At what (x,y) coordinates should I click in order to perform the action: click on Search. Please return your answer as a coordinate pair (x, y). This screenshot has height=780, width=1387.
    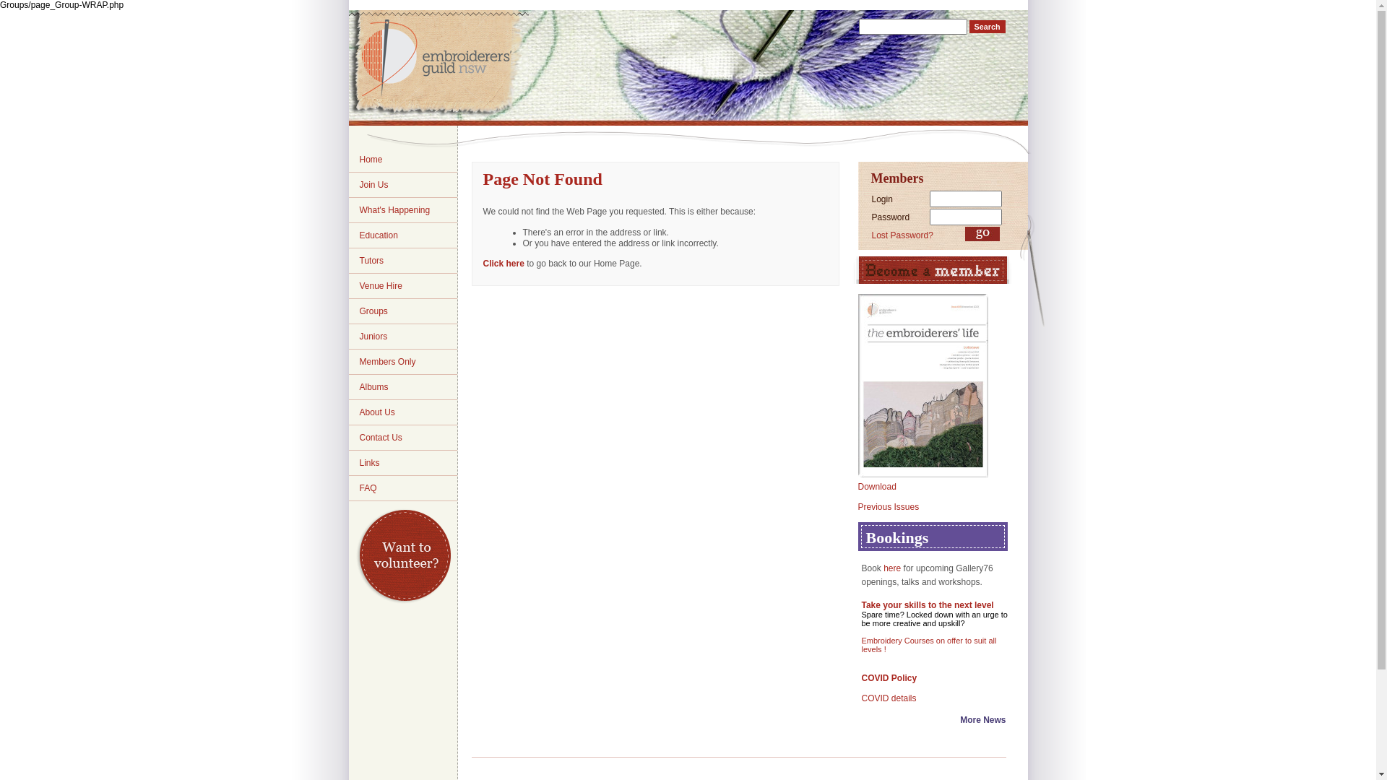
    Looking at the image, I should click on (988, 27).